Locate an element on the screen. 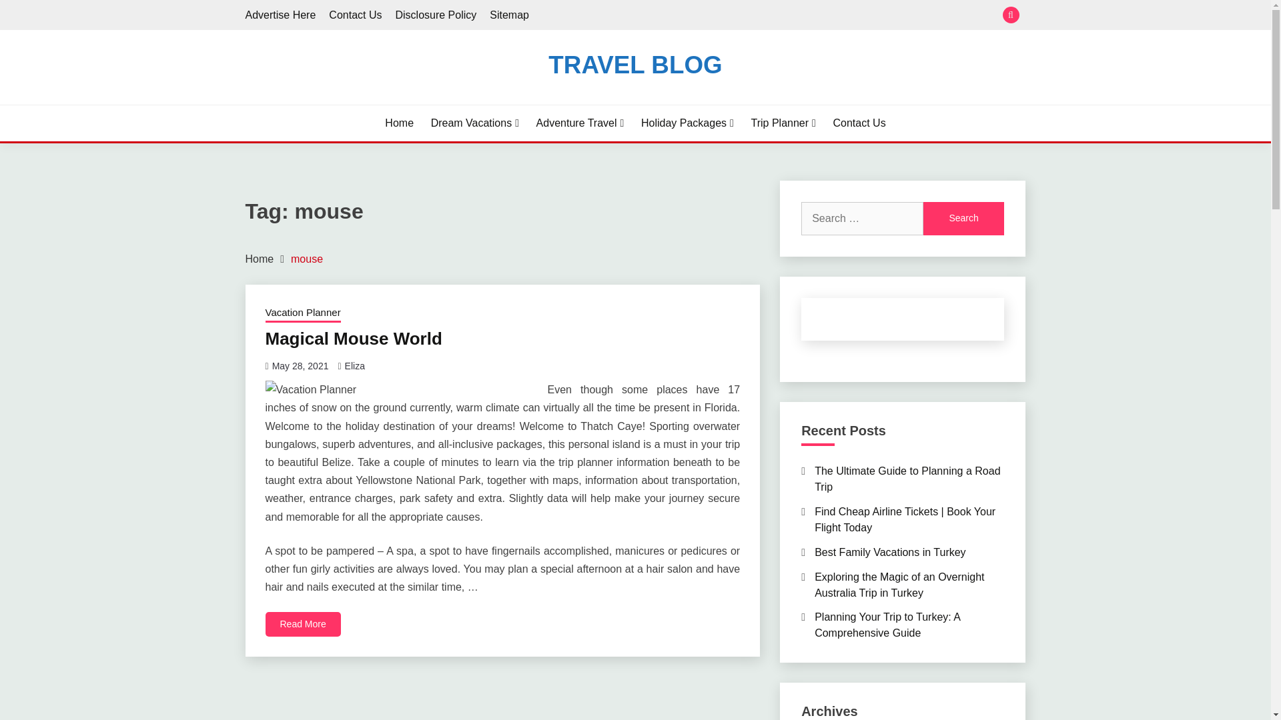 This screenshot has height=720, width=1281. mouse is located at coordinates (306, 259).